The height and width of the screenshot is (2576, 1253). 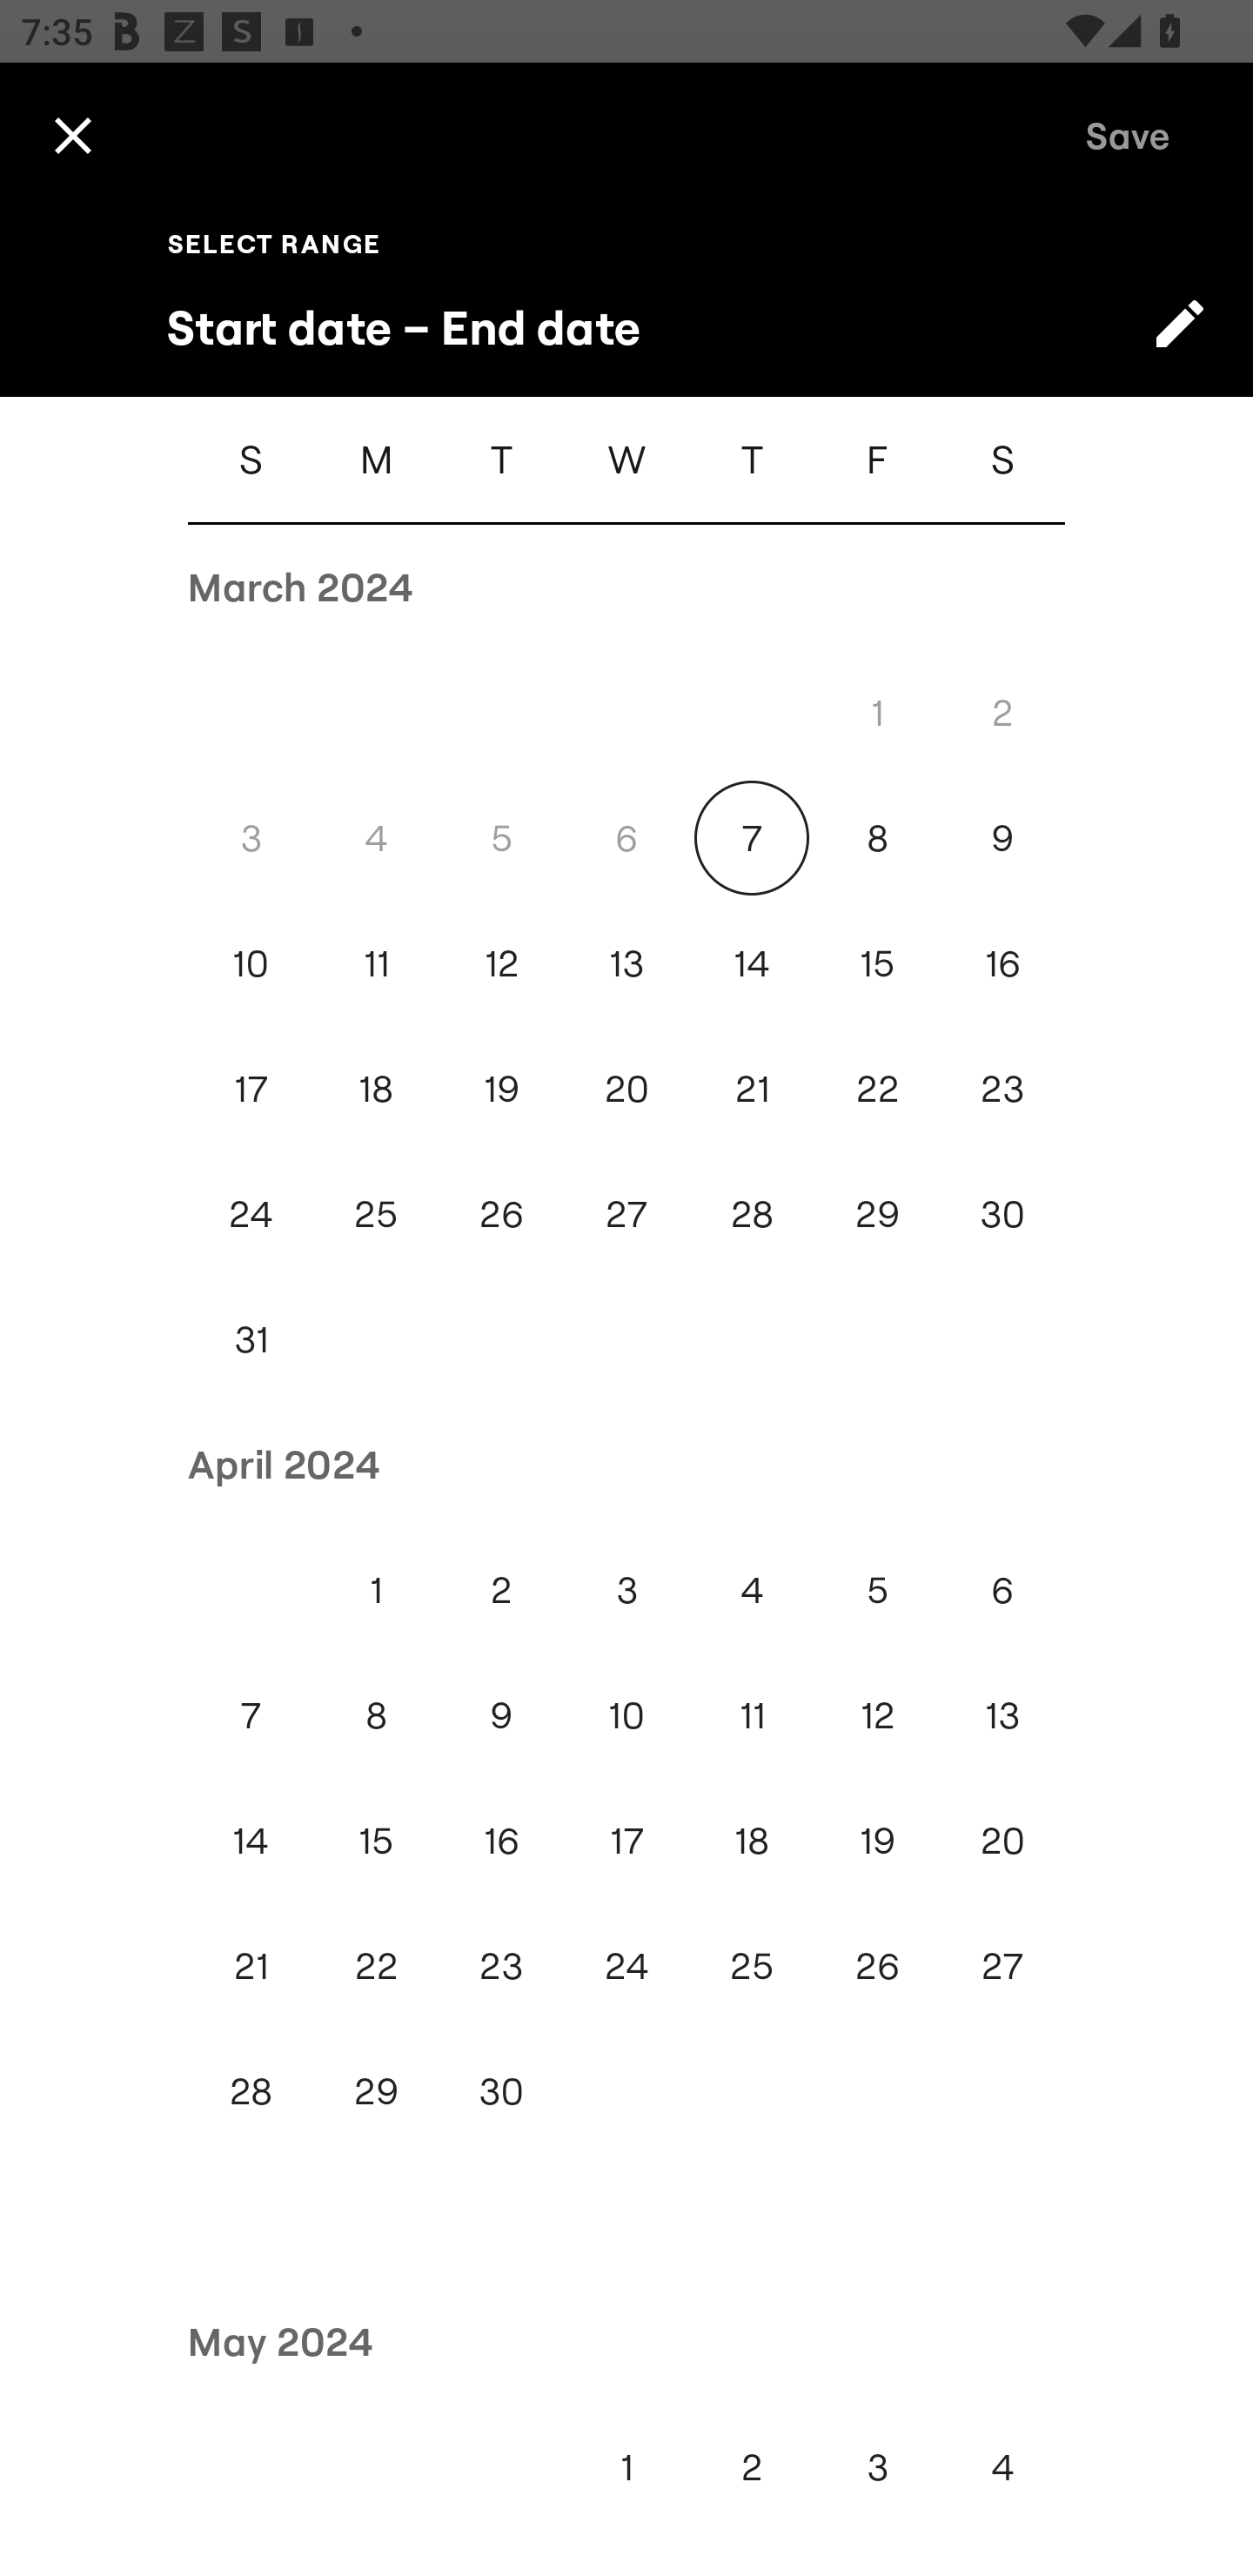 I want to click on 4 Sat, May 4, so click(x=1002, y=2466).